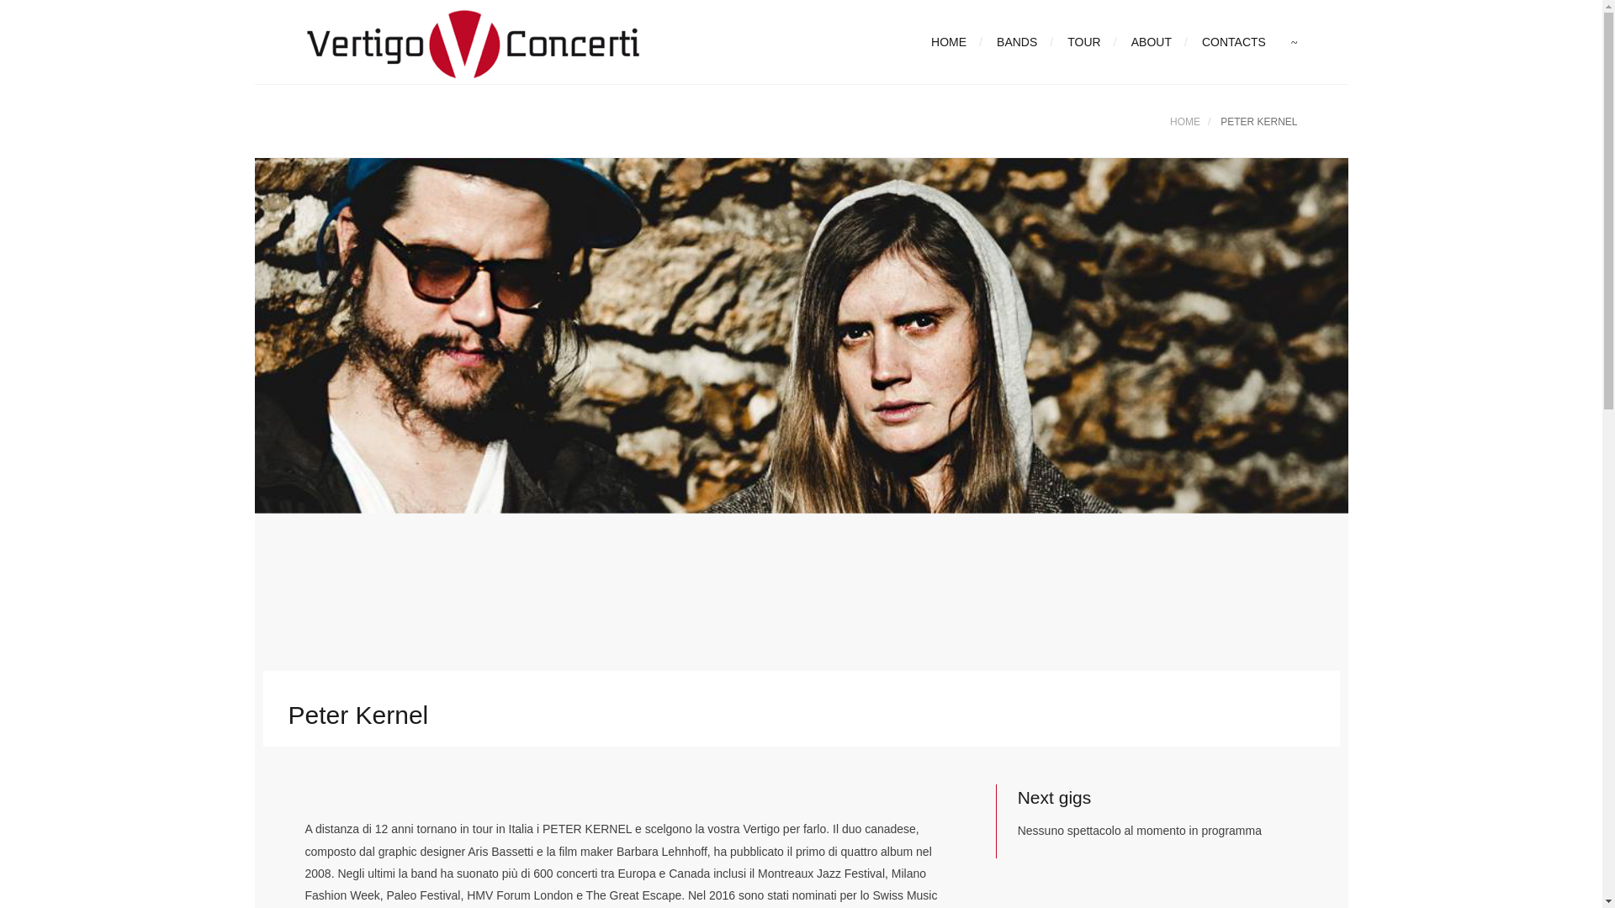  Describe the element at coordinates (1184, 122) in the screenshot. I see `HOME` at that location.